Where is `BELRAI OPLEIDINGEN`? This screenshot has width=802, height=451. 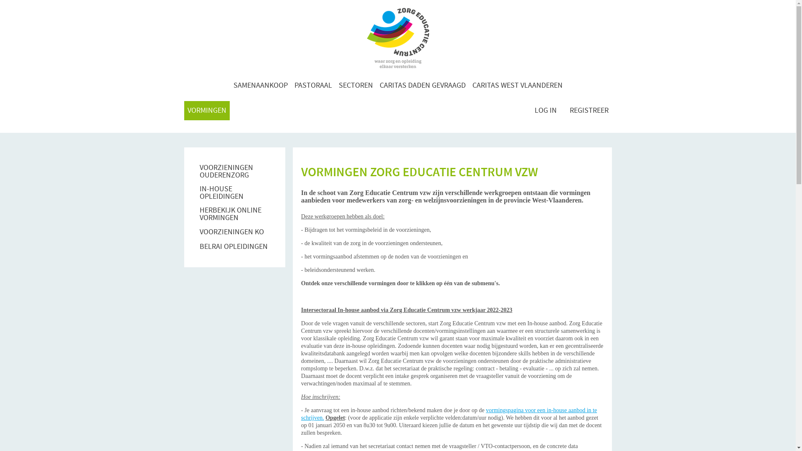
BELRAI OPLEIDINGEN is located at coordinates (230, 247).